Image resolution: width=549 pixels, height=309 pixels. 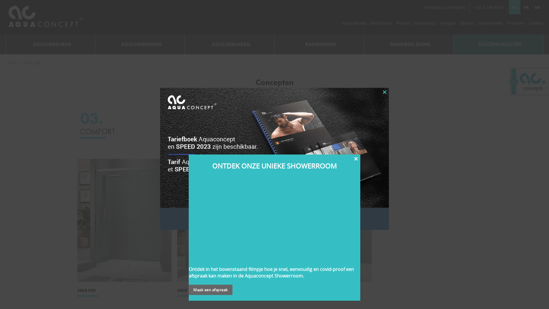 I want to click on DOUCHEDEUREN, so click(x=51, y=44).